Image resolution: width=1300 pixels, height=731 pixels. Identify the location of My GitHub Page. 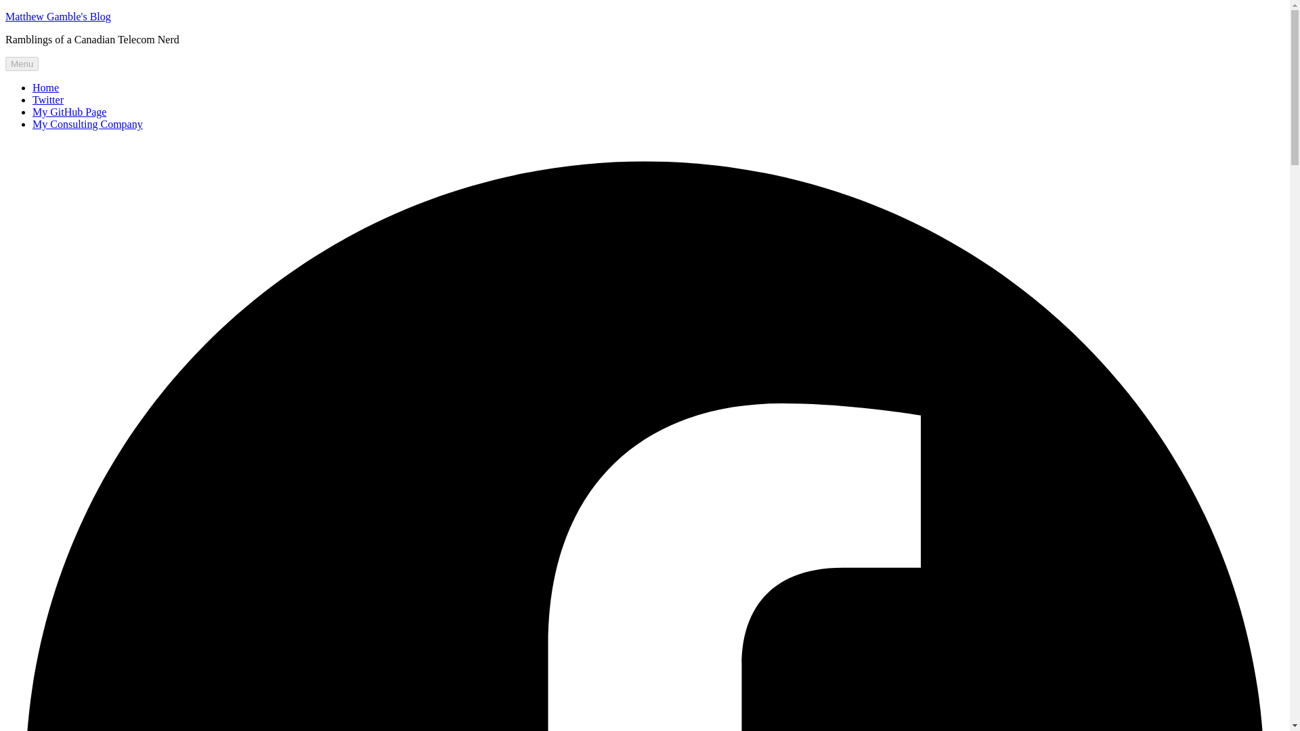
(69, 111).